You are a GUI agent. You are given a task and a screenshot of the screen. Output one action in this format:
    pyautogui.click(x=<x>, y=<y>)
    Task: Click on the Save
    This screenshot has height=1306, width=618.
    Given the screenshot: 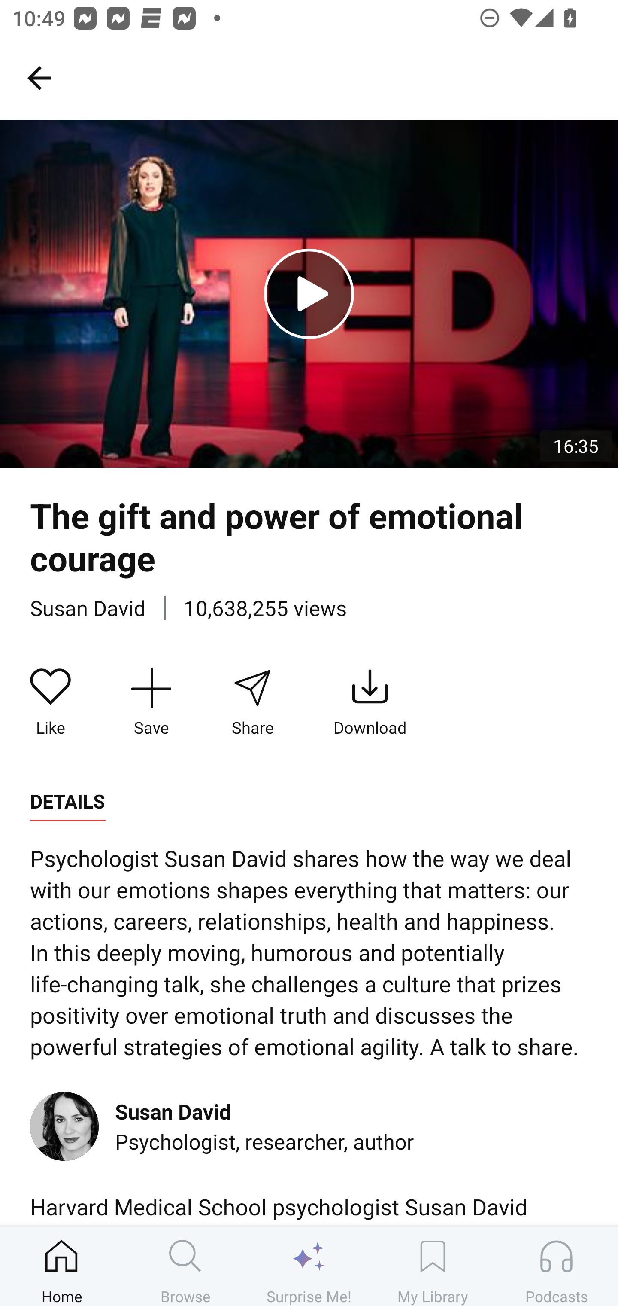 What is the action you would take?
    pyautogui.click(x=151, y=702)
    